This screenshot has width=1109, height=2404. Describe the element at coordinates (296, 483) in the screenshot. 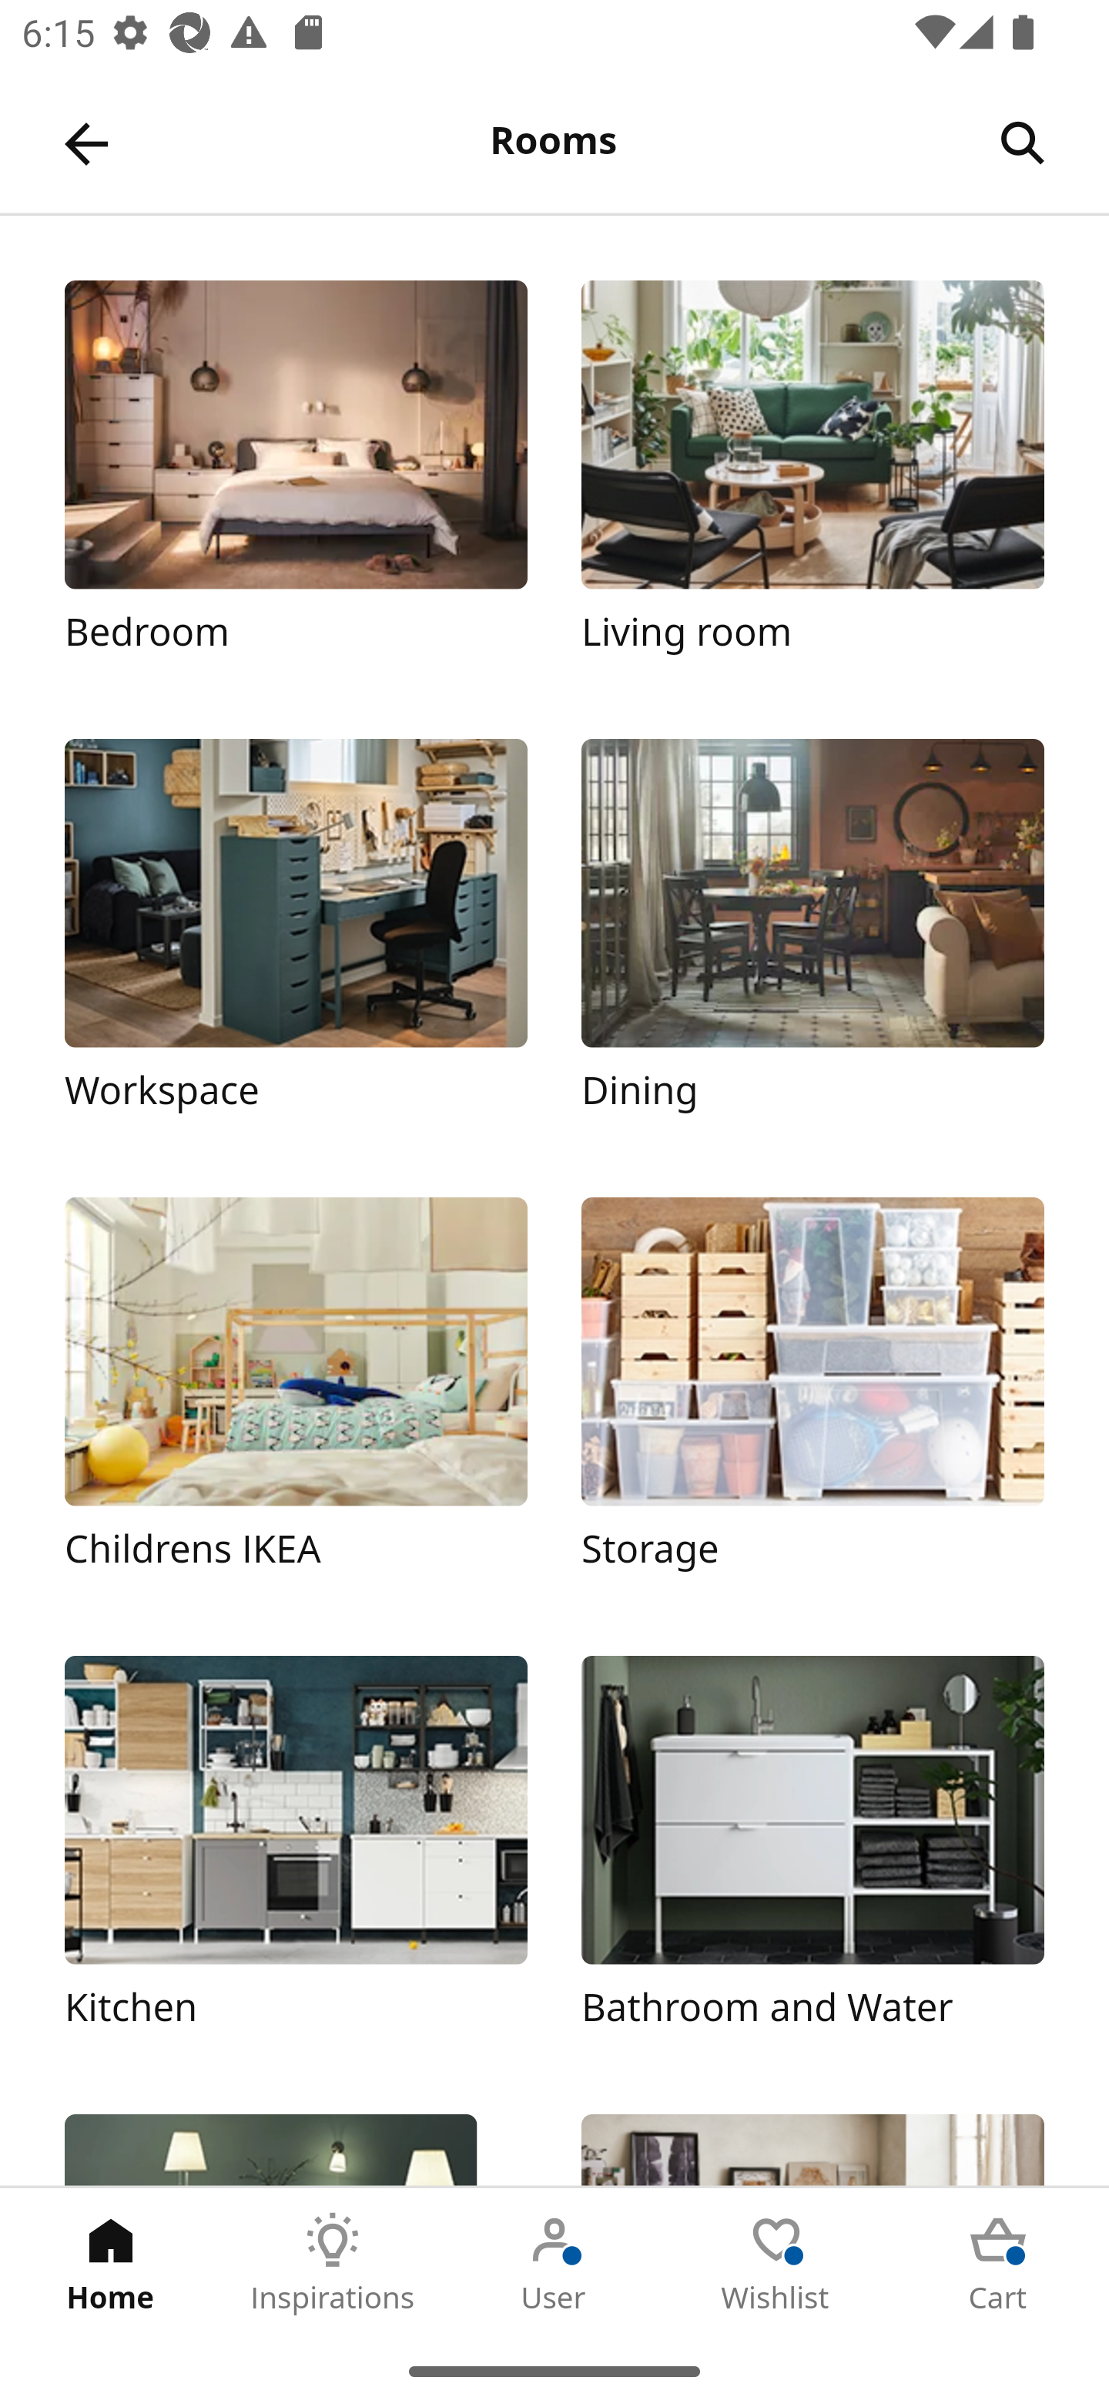

I see `Bedroom` at that location.